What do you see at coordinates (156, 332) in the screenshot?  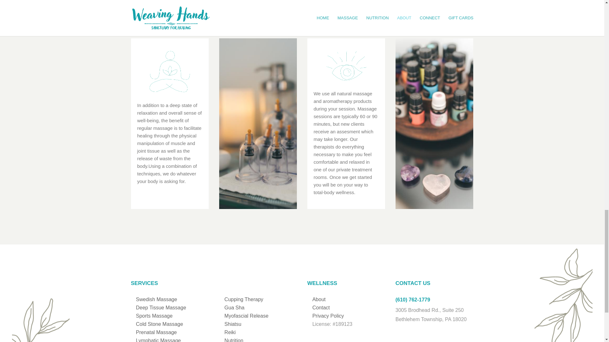 I see `Prenatal Massage` at bounding box center [156, 332].